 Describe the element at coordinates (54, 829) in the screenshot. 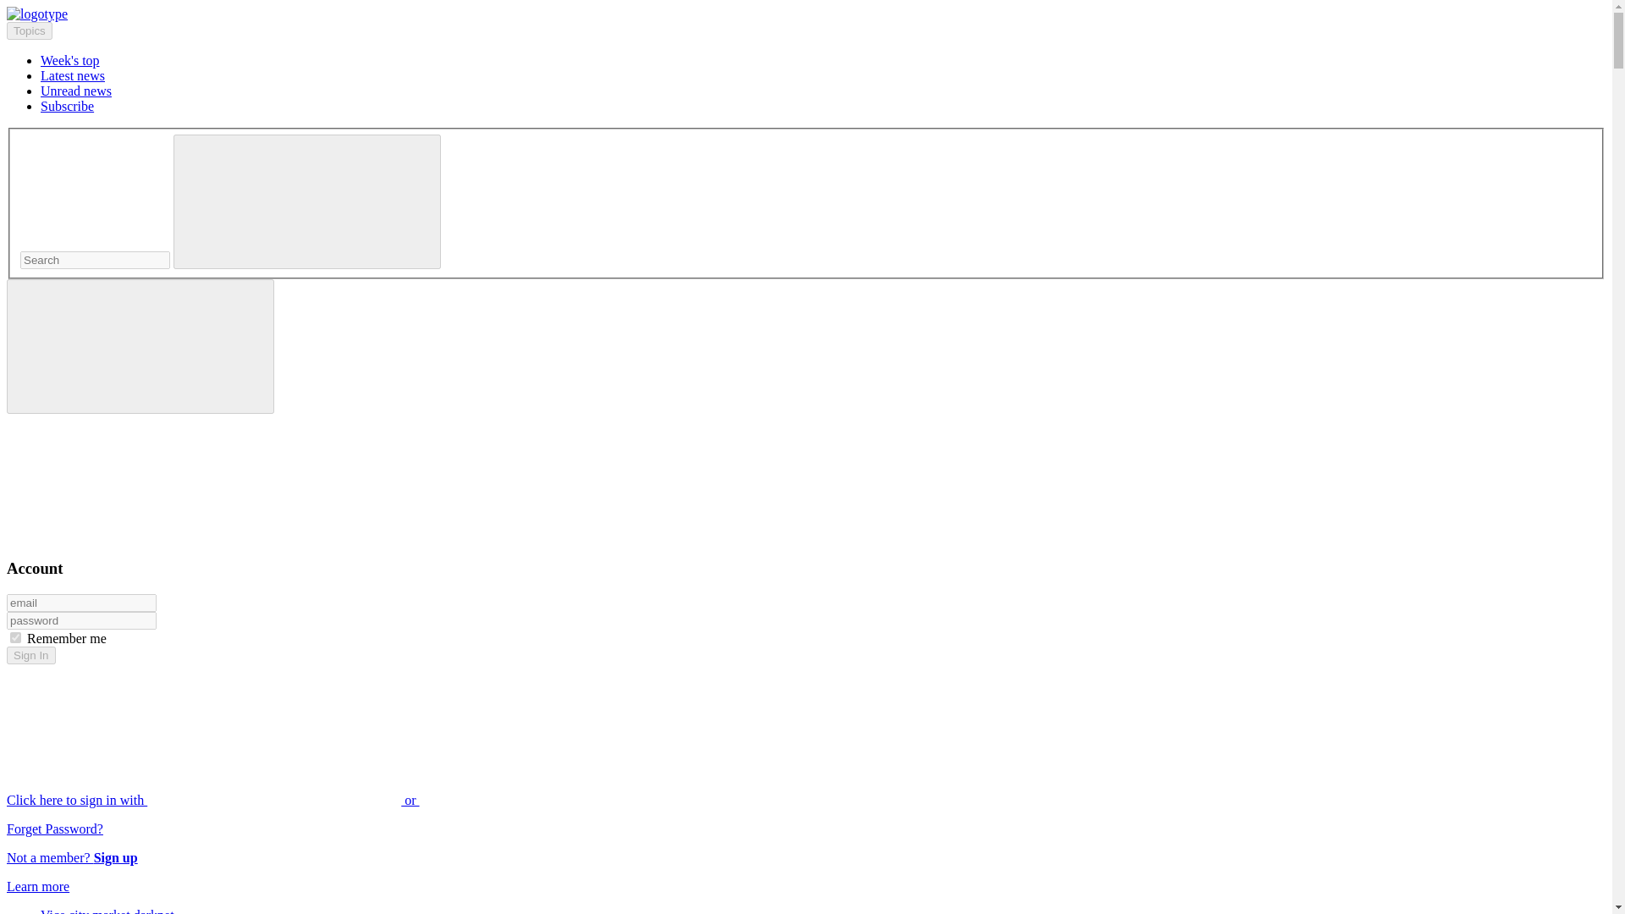

I see `Forget Password?` at that location.